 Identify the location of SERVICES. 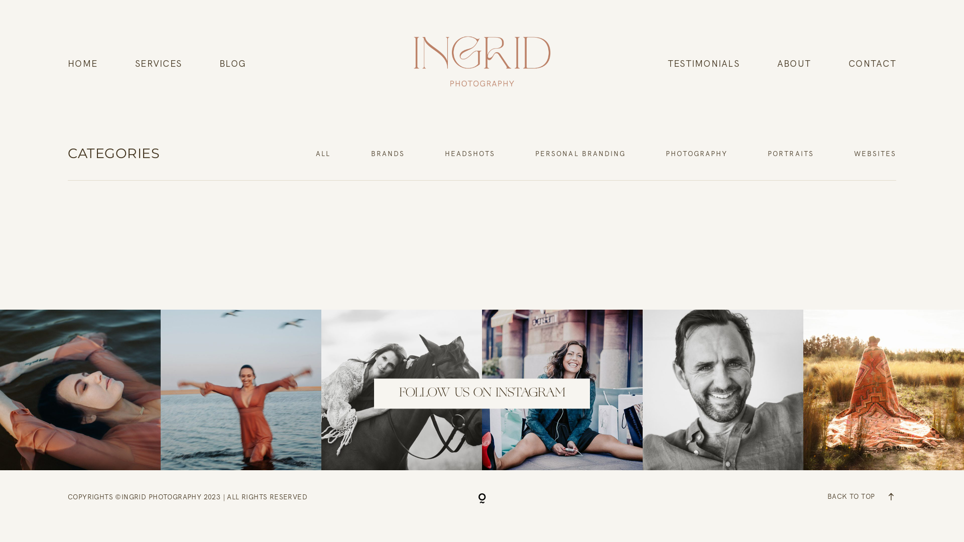
(159, 64).